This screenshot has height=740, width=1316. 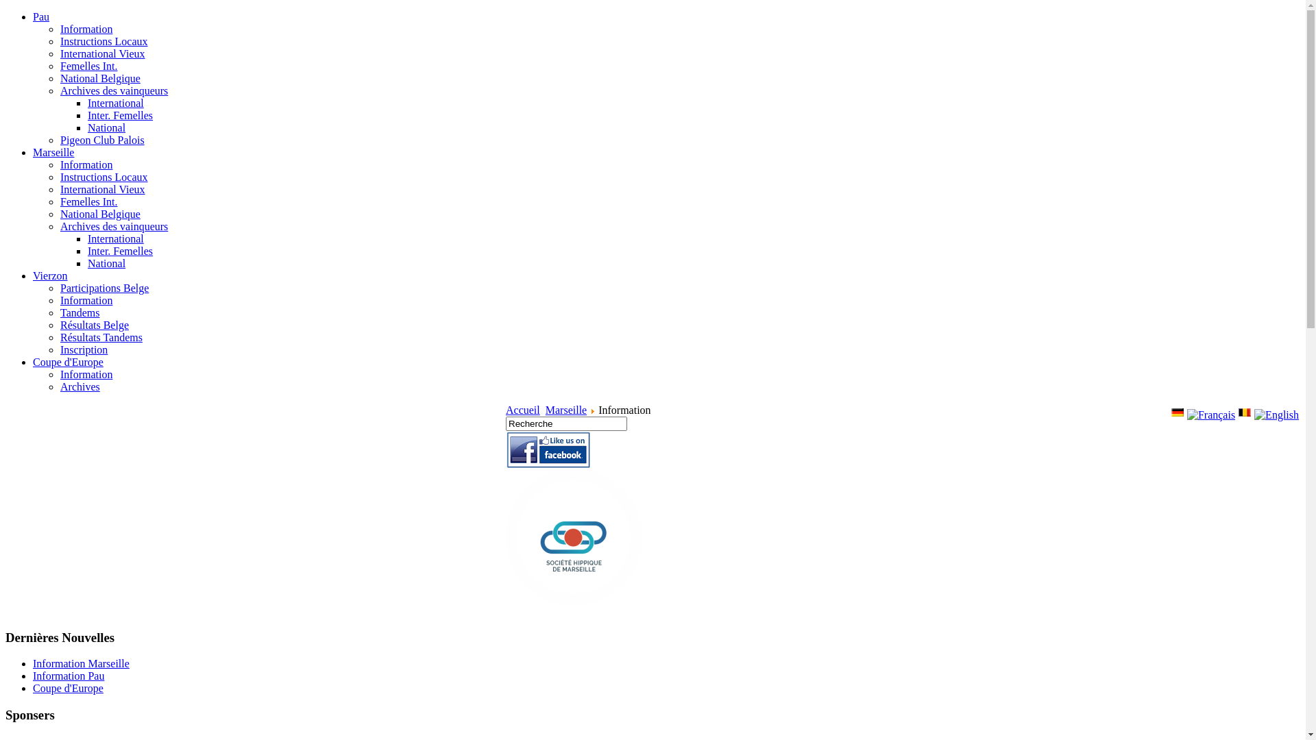 I want to click on Pigeon Club Palois, so click(x=103, y=140).